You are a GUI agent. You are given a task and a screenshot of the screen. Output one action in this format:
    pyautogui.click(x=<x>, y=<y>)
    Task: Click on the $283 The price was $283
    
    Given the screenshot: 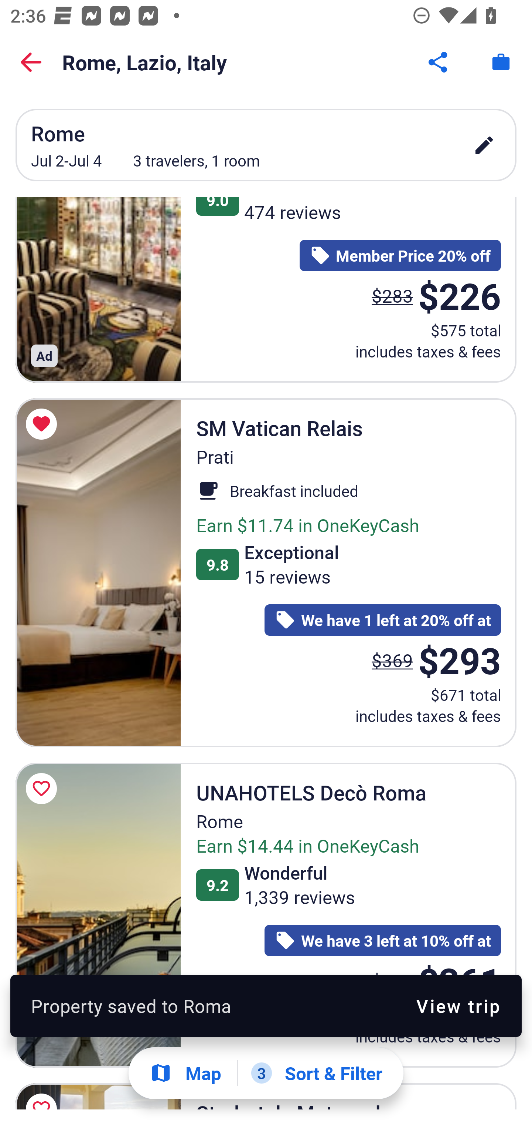 What is the action you would take?
    pyautogui.click(x=392, y=295)
    